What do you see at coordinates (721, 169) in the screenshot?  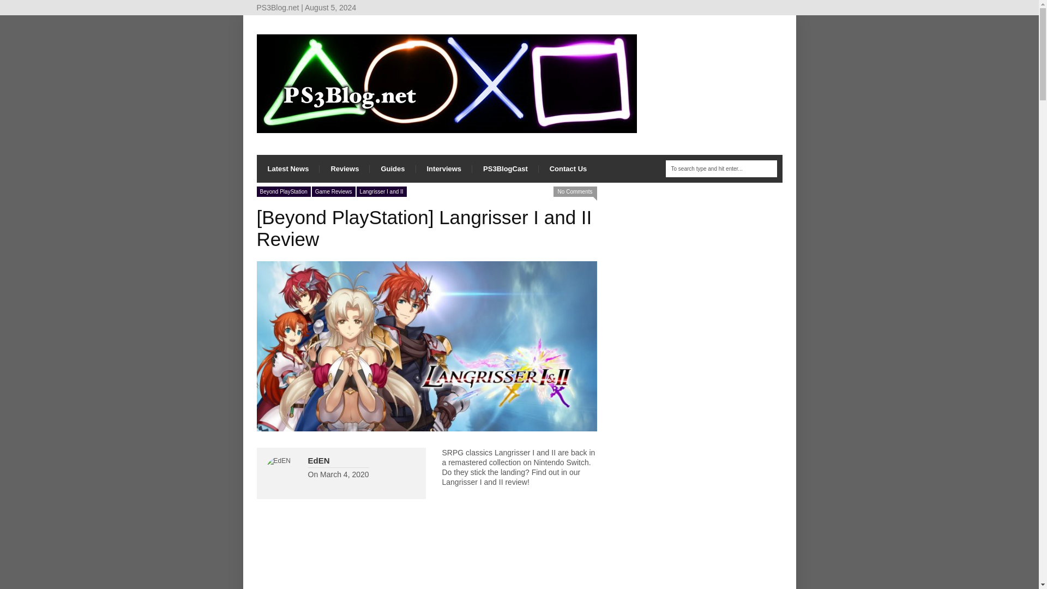 I see `To search type and hit enter...` at bounding box center [721, 169].